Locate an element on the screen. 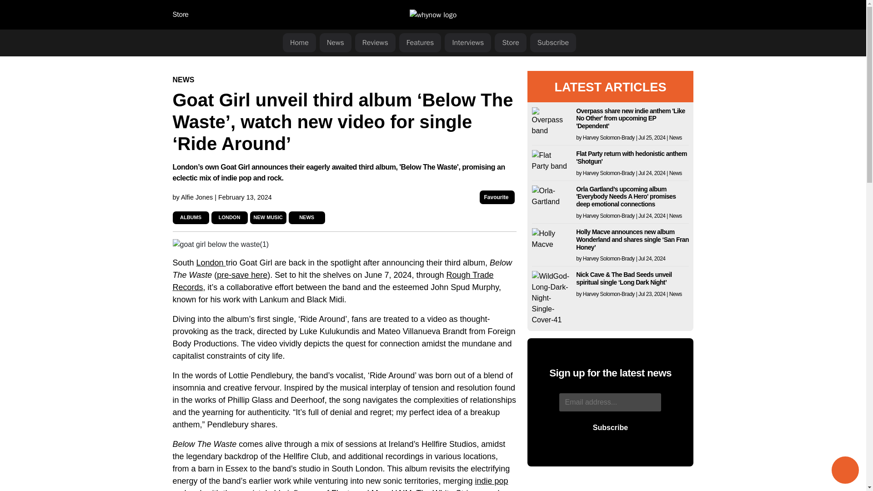 The width and height of the screenshot is (873, 491). HAIM is located at coordinates (401, 490).